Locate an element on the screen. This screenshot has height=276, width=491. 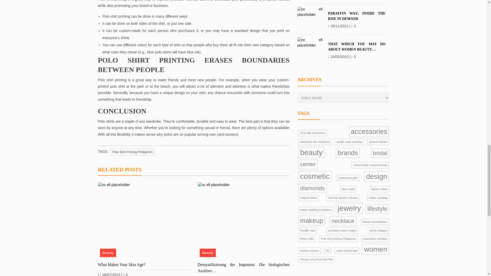
What Makes Your Skin Age? is located at coordinates (144, 264).